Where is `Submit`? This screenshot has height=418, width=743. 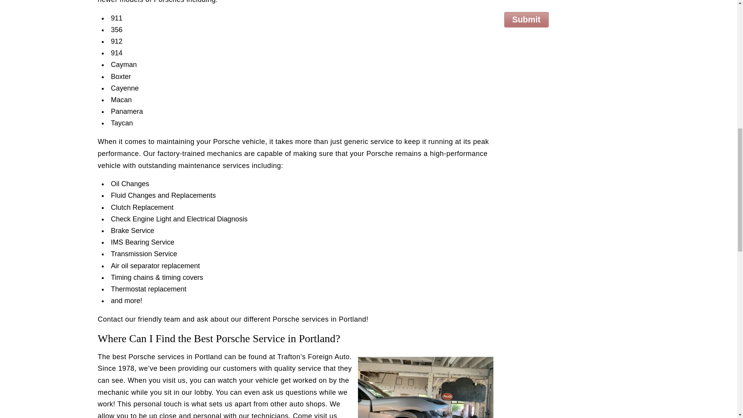
Submit is located at coordinates (526, 20).